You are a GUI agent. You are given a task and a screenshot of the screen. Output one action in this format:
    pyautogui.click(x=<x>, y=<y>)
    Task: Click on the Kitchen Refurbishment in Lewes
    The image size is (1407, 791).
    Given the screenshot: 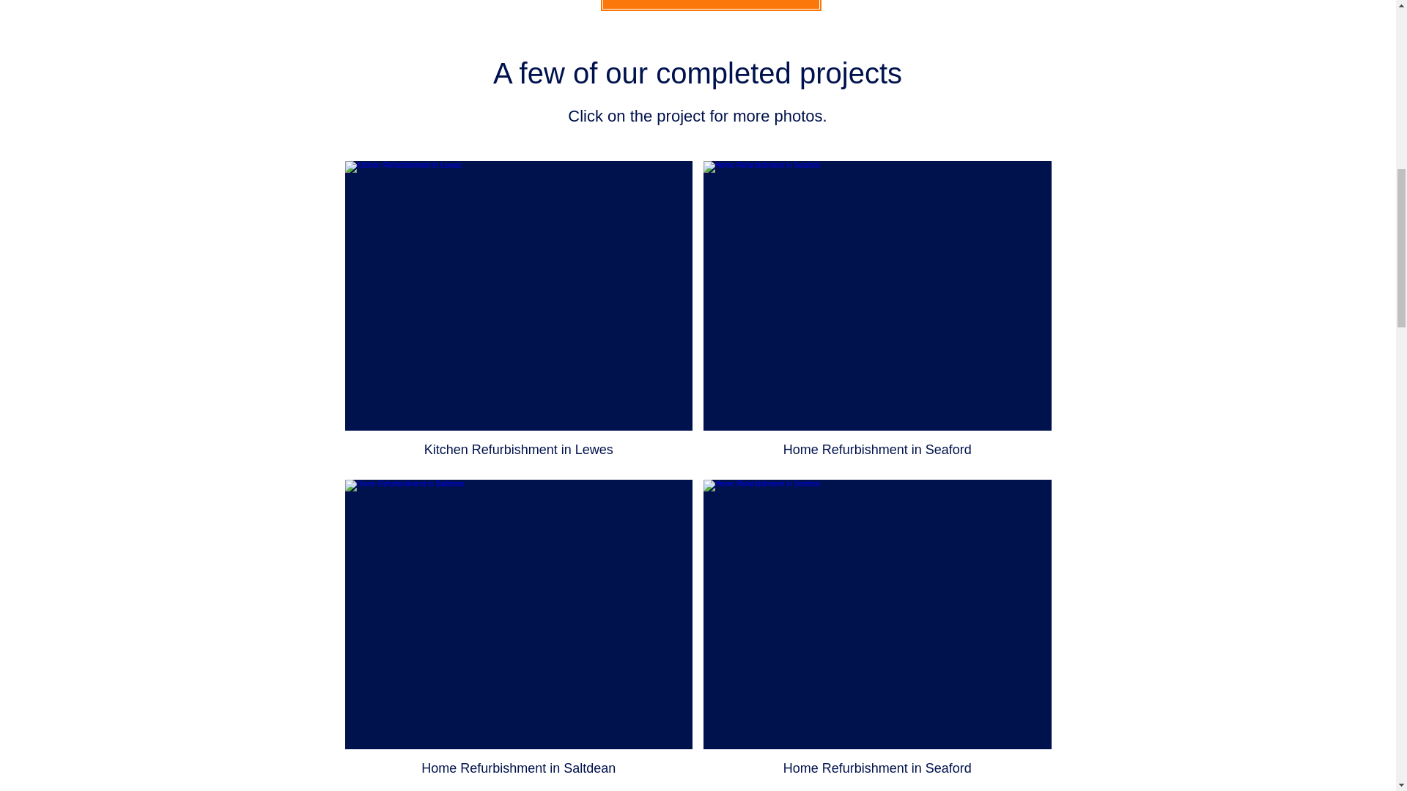 What is the action you would take?
    pyautogui.click(x=518, y=315)
    